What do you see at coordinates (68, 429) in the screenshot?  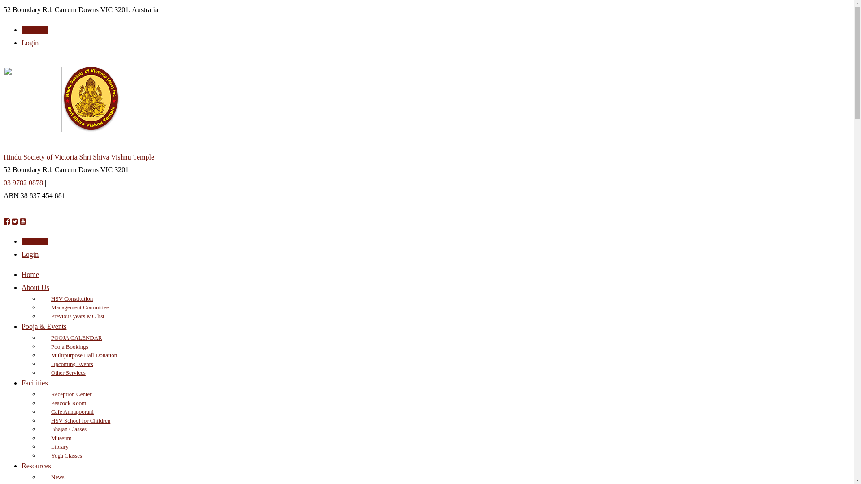 I see `Bhajan Classes` at bounding box center [68, 429].